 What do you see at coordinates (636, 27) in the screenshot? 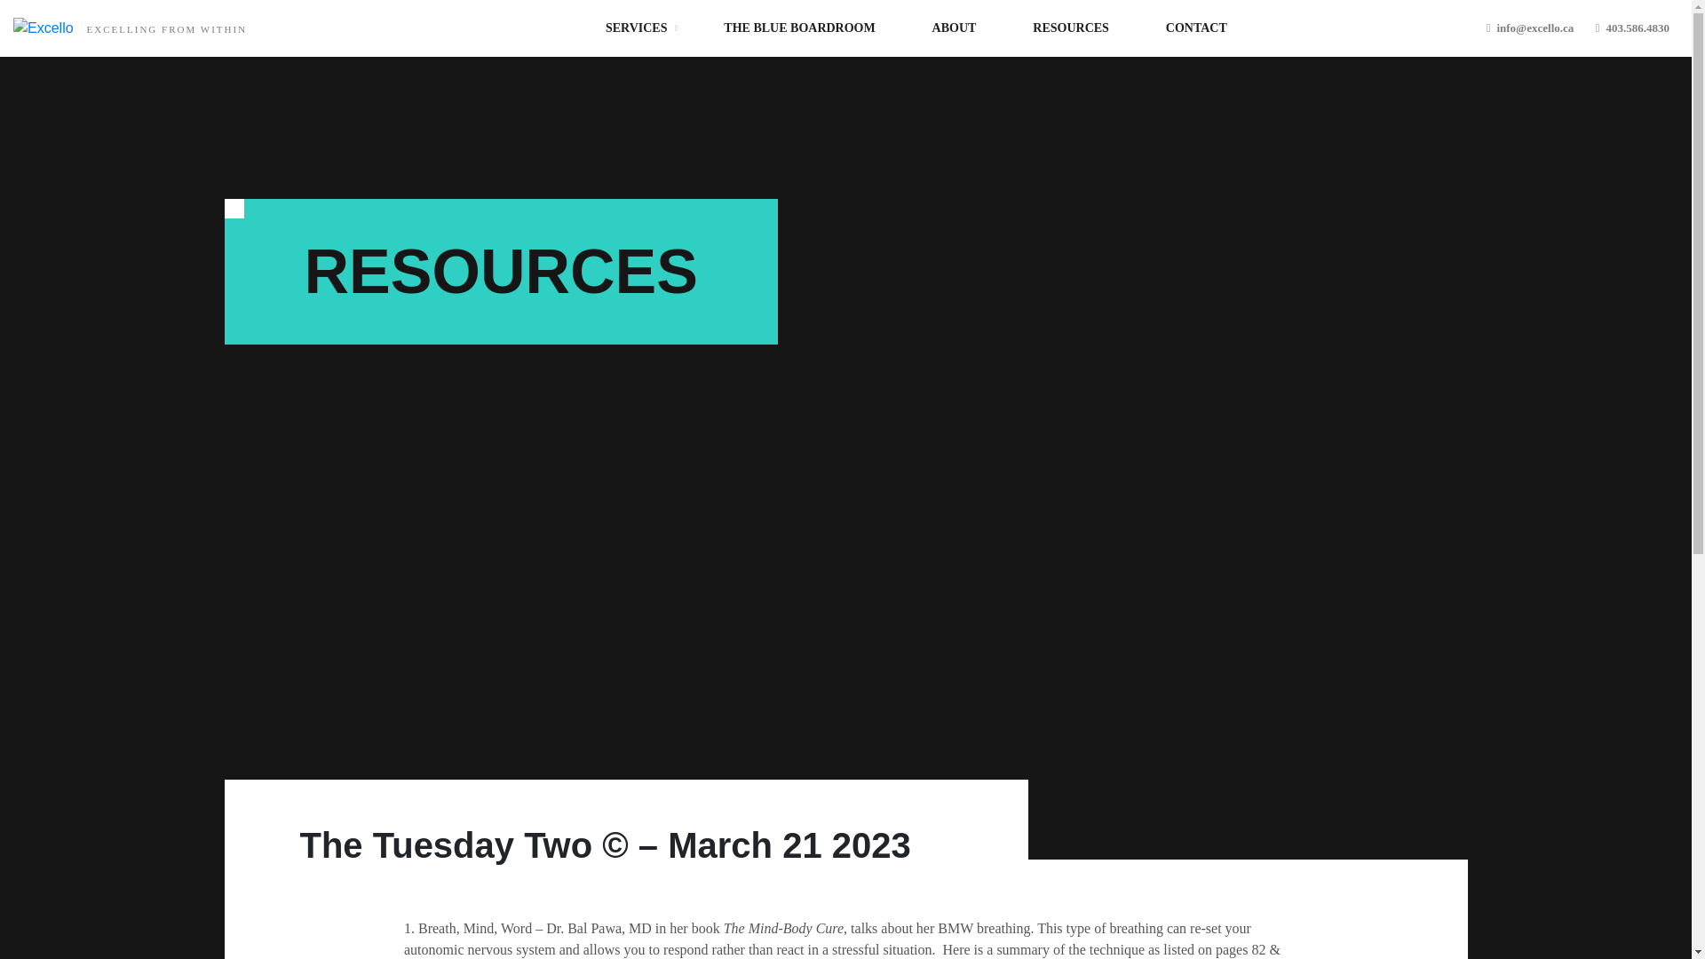
I see `SERVICES` at bounding box center [636, 27].